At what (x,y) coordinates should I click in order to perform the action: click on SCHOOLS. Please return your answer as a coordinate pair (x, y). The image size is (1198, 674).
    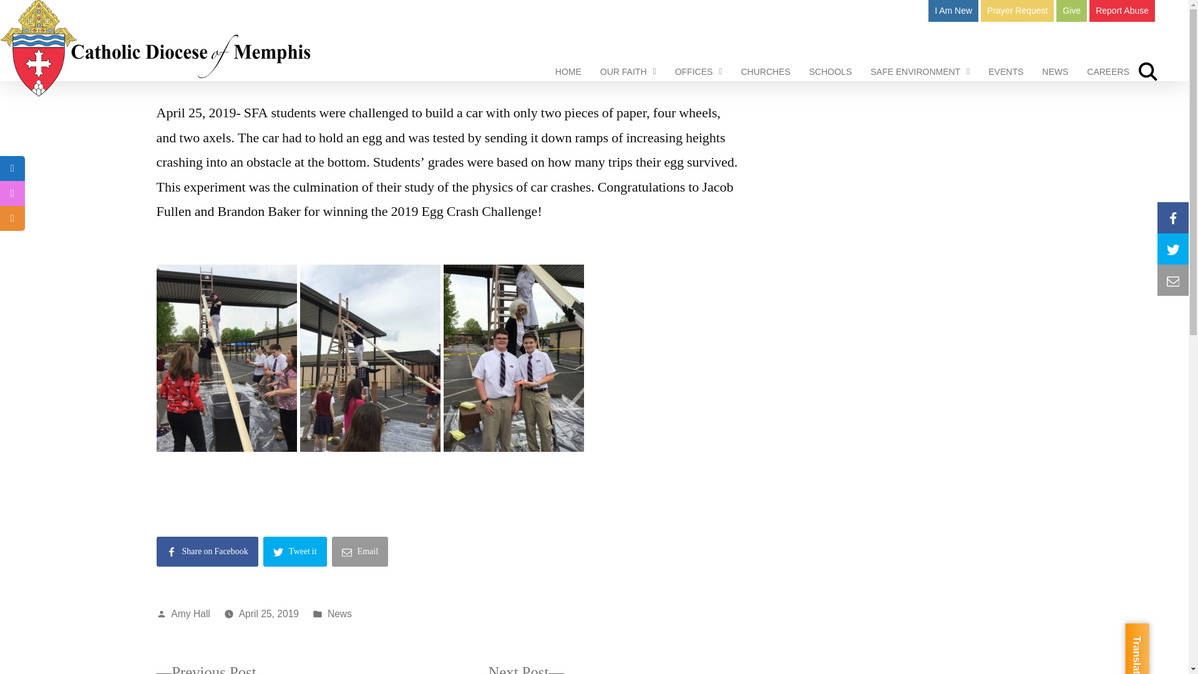
    Looking at the image, I should click on (830, 72).